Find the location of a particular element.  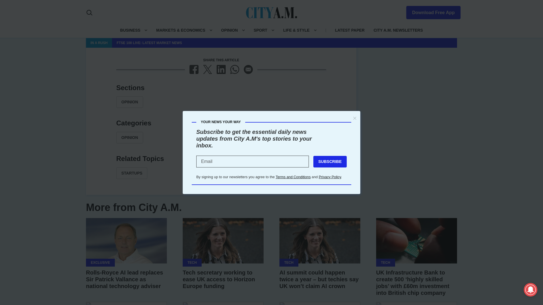

Facebook is located at coordinates (194, 69).